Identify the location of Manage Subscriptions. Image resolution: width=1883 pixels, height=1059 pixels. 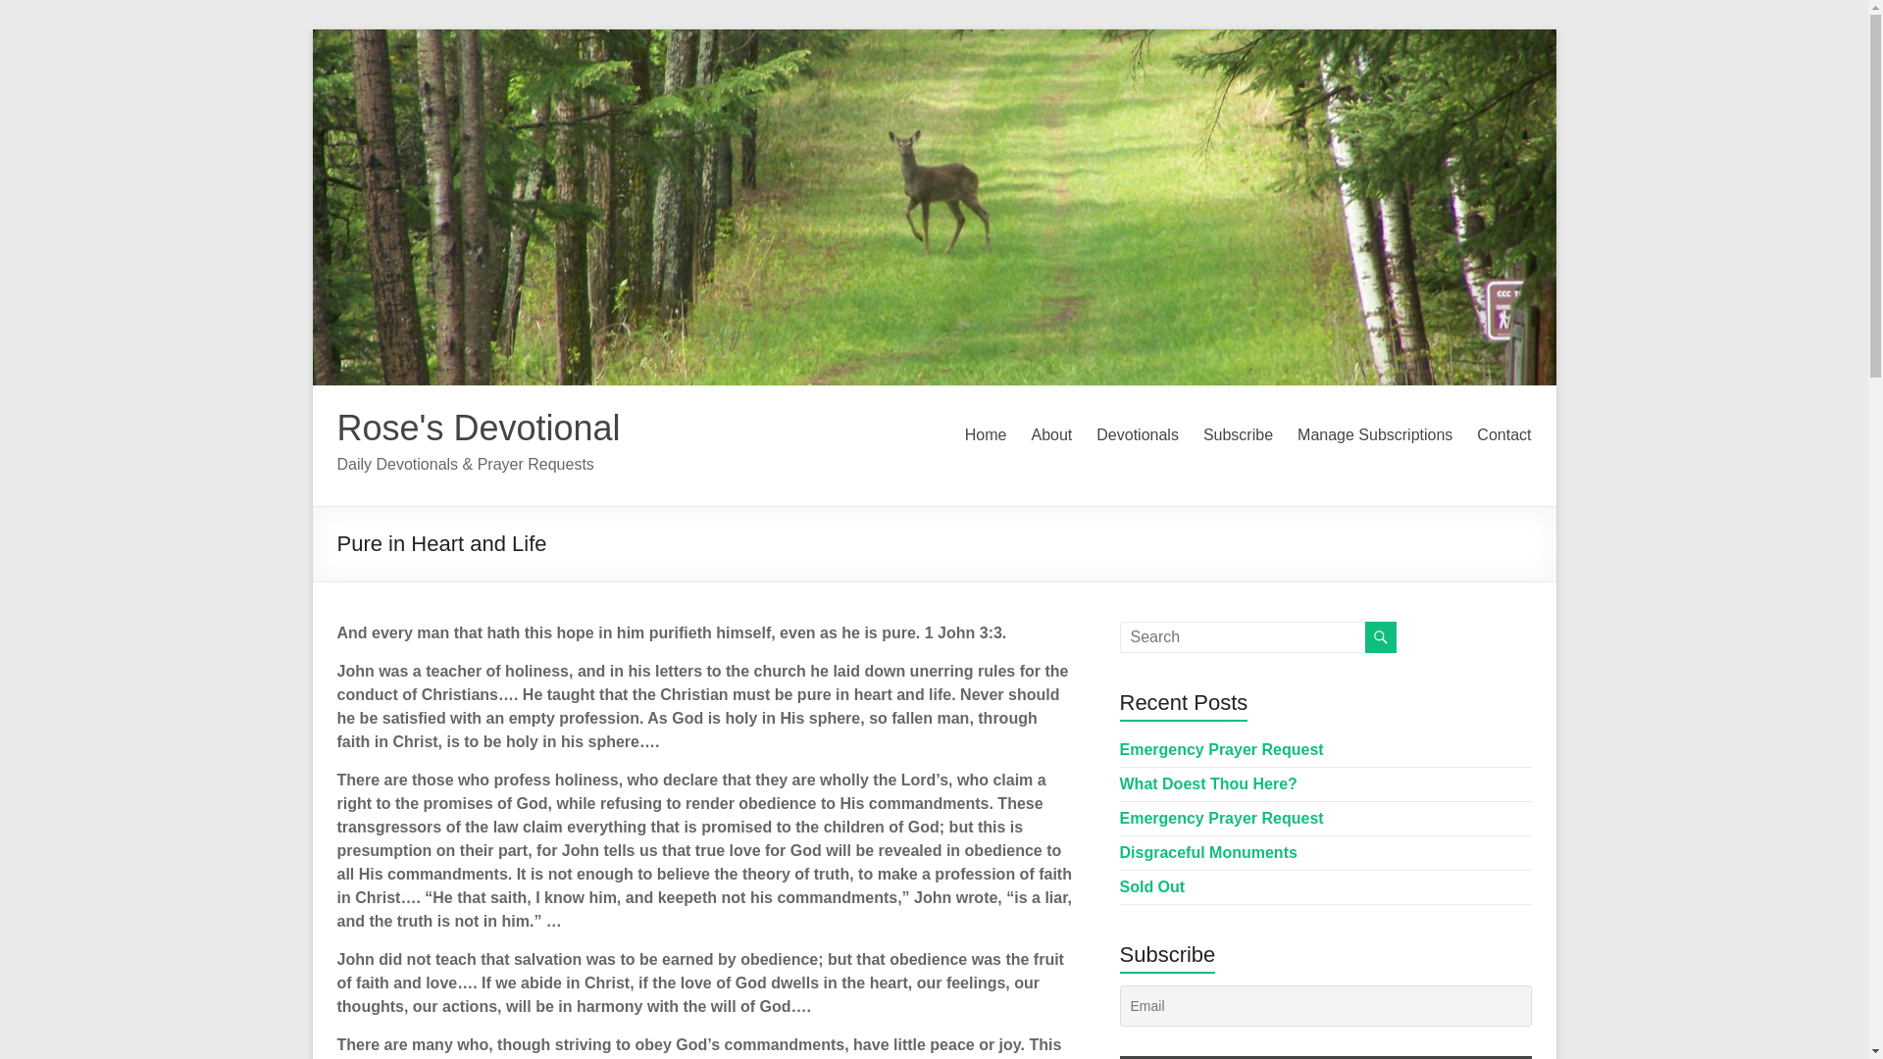
(1374, 435).